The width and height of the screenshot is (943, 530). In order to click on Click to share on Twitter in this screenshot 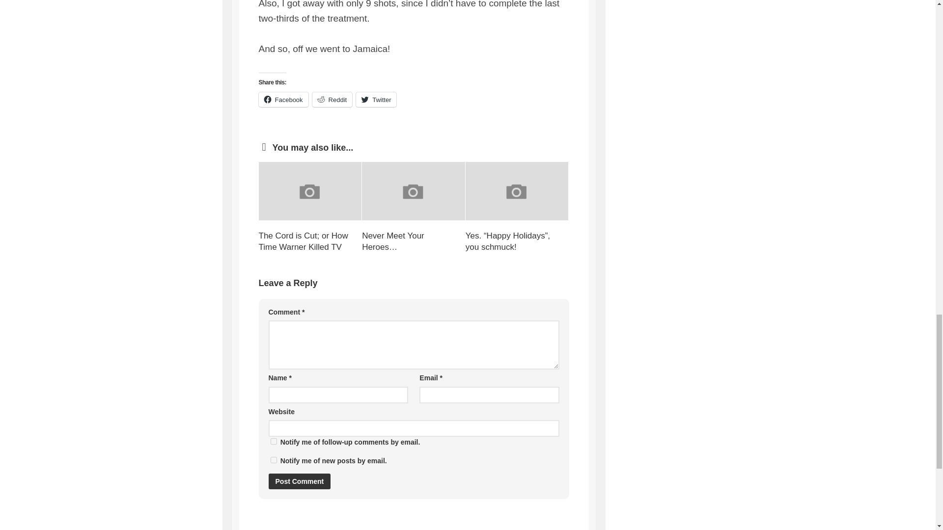, I will do `click(376, 99)`.